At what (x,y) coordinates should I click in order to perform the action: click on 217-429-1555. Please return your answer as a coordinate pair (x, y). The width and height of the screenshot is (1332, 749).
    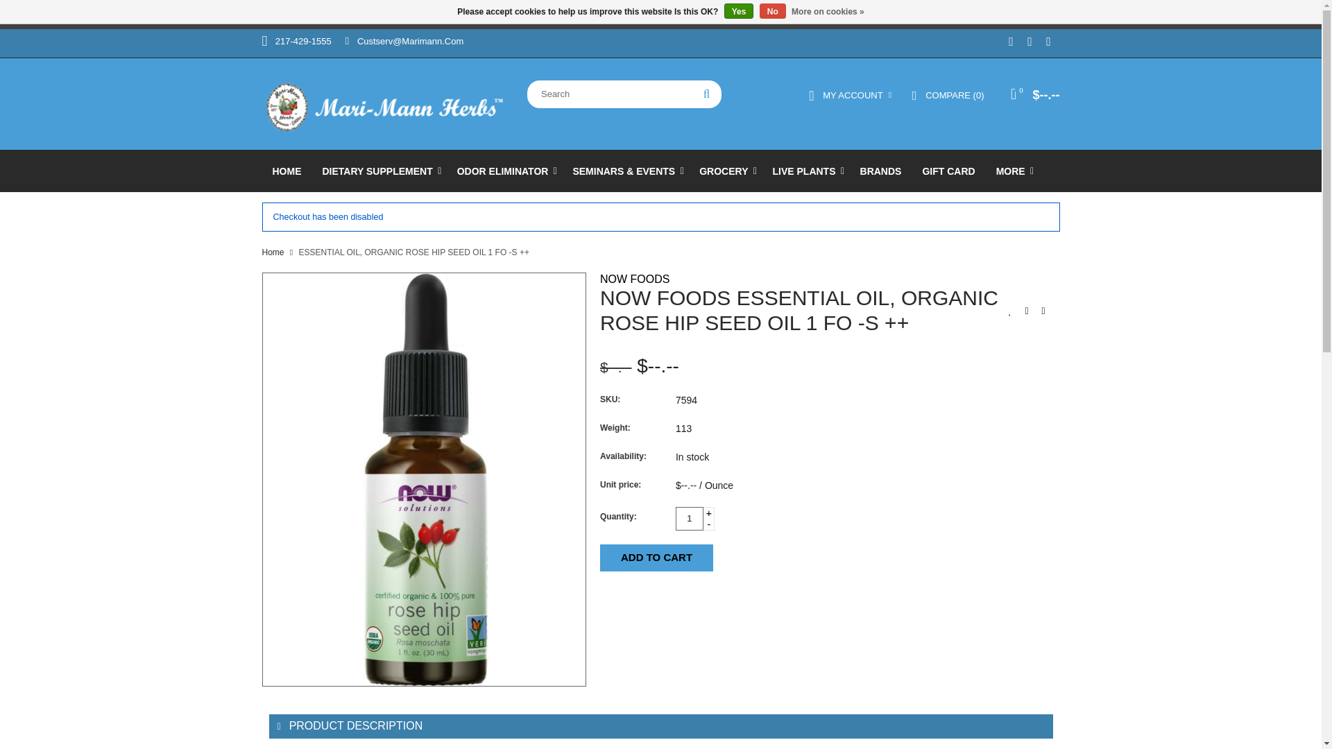
    Looking at the image, I should click on (297, 40).